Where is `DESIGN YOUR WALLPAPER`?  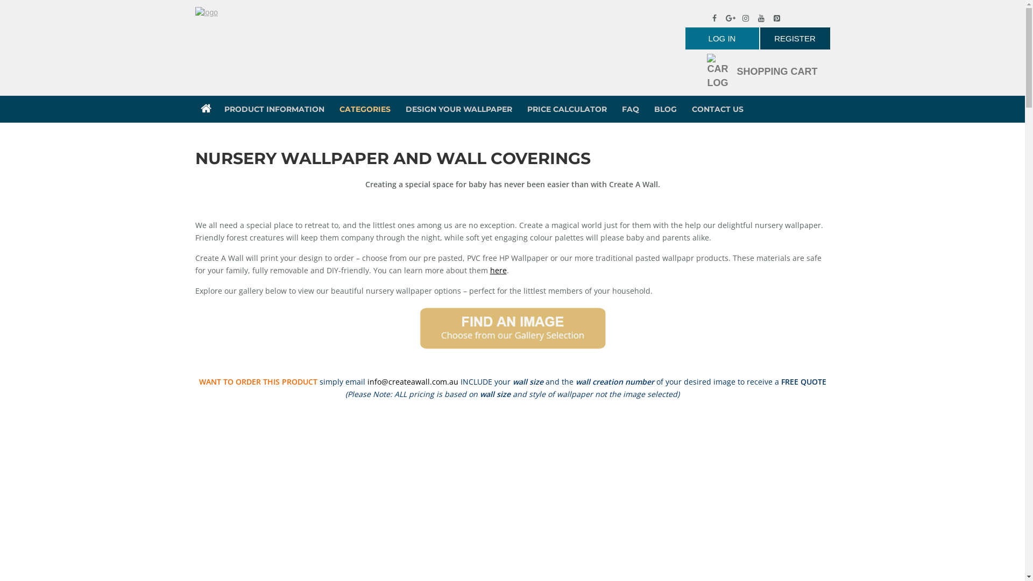 DESIGN YOUR WALLPAPER is located at coordinates (459, 109).